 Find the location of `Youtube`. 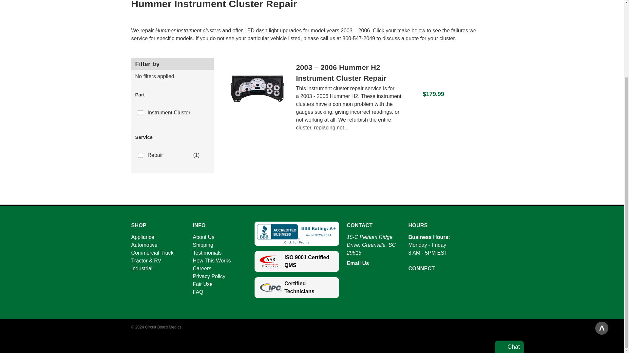

Youtube is located at coordinates (424, 284).